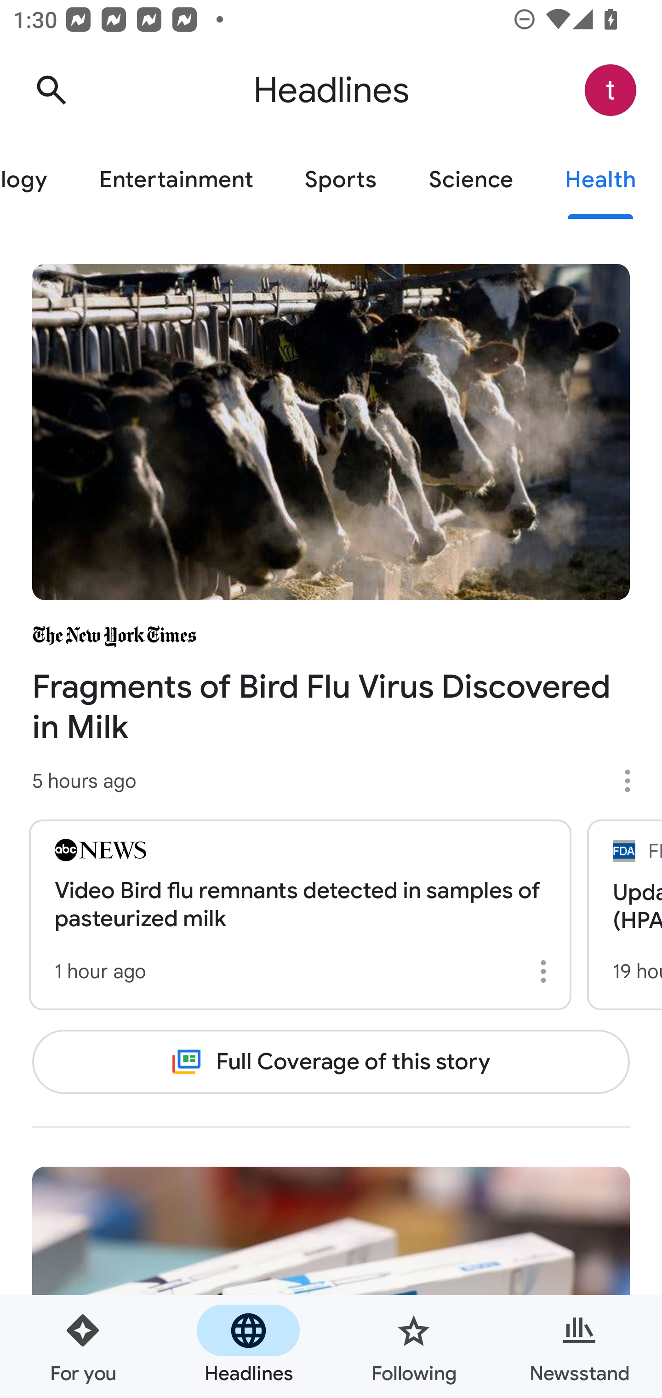 Image resolution: width=662 pixels, height=1398 pixels. What do you see at coordinates (471, 180) in the screenshot?
I see `Science` at bounding box center [471, 180].